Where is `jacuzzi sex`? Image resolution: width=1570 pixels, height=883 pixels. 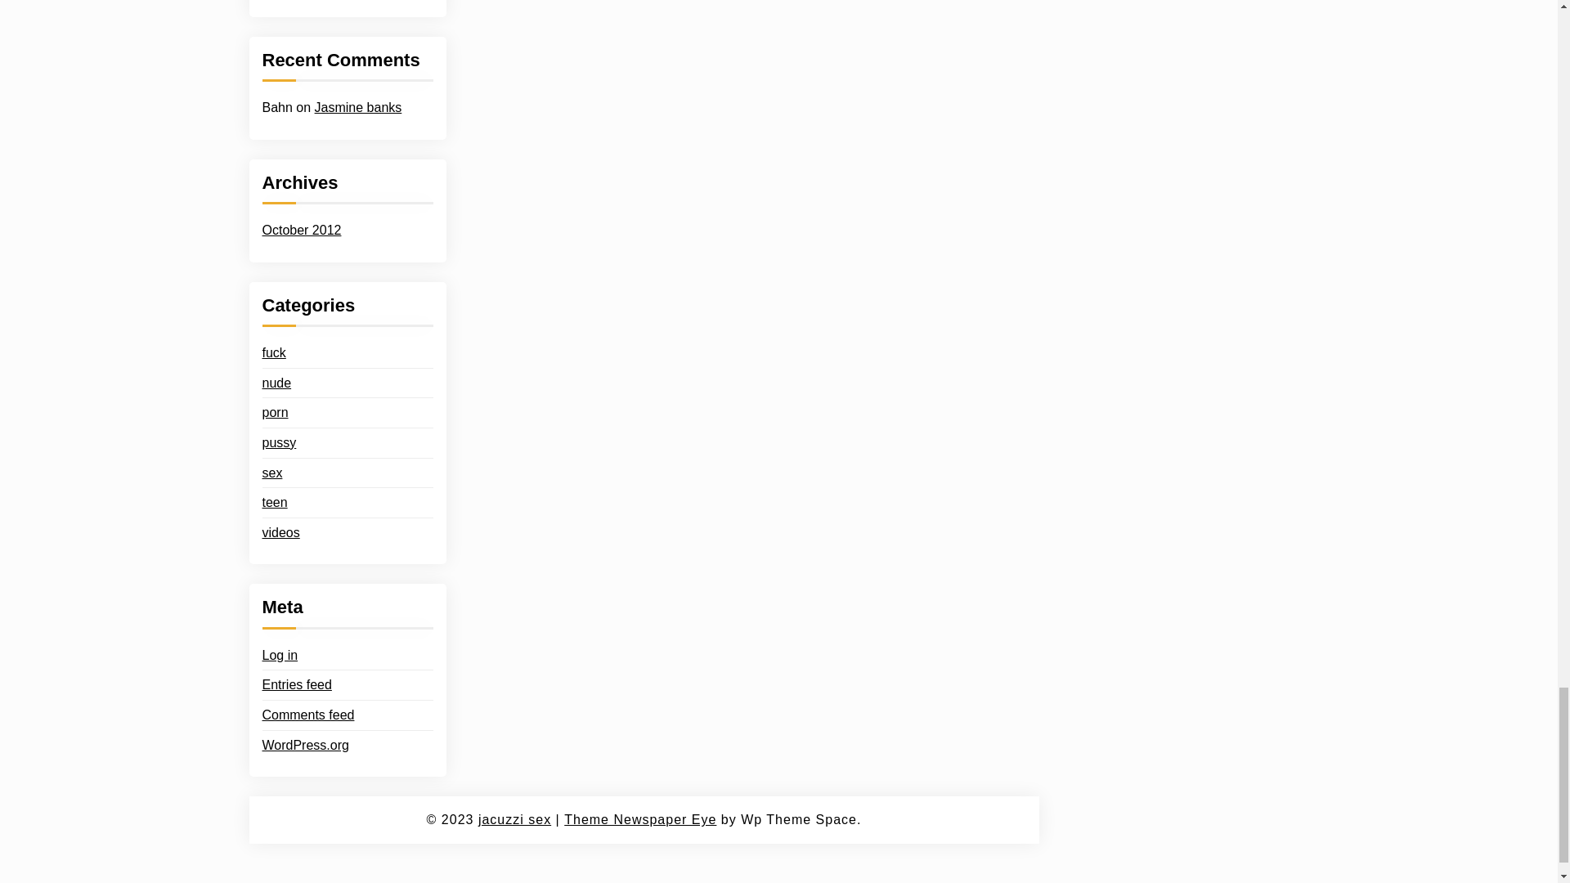
jacuzzi sex is located at coordinates (514, 820).